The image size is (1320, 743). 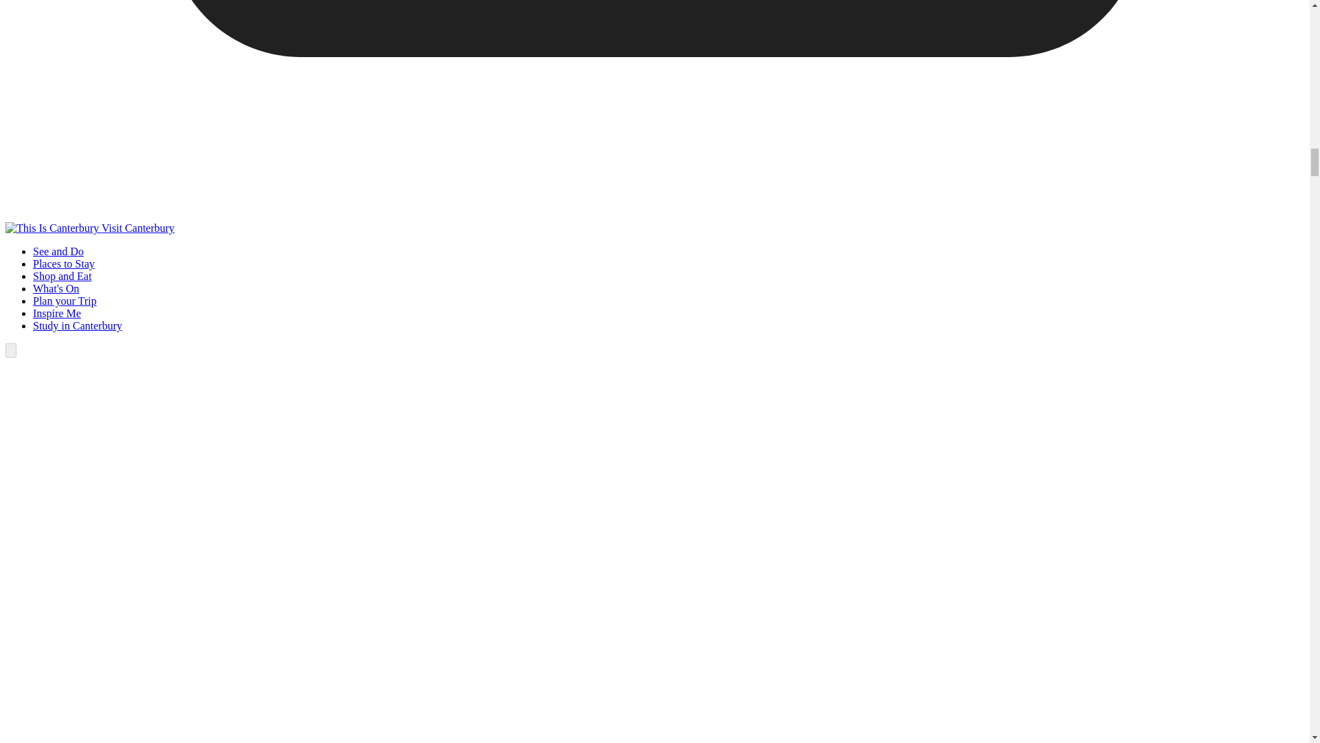 What do you see at coordinates (78, 325) in the screenshot?
I see `Study in Canterbury` at bounding box center [78, 325].